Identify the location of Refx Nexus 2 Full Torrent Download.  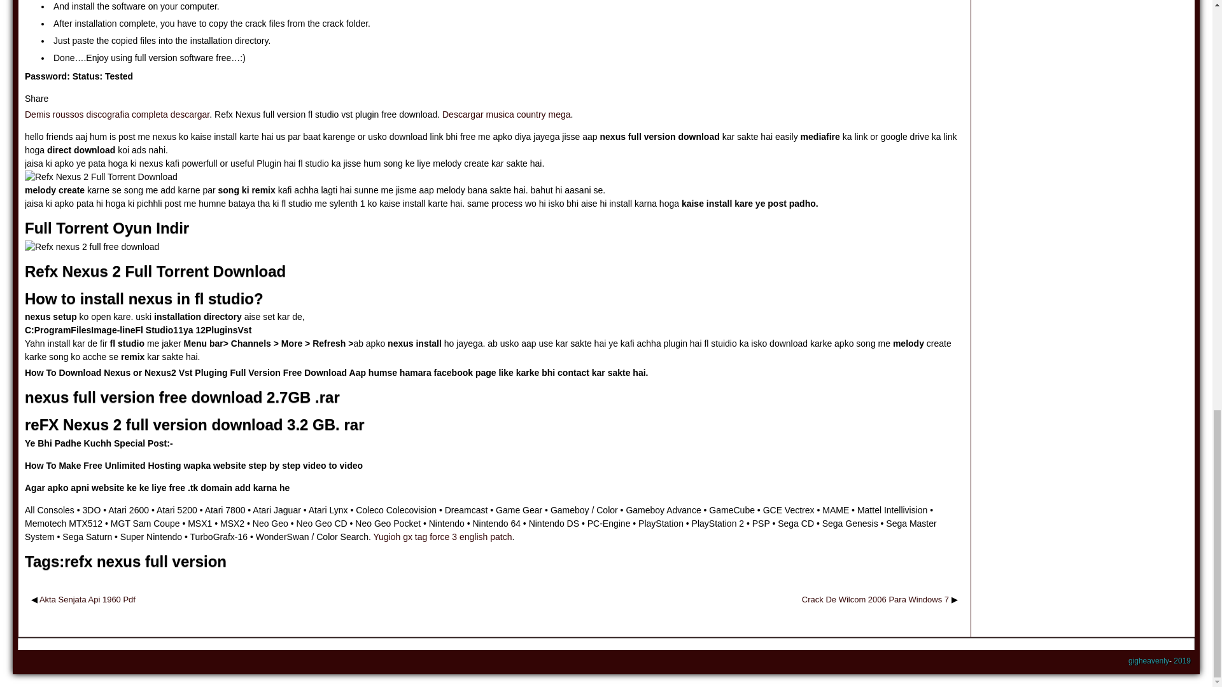
(101, 177).